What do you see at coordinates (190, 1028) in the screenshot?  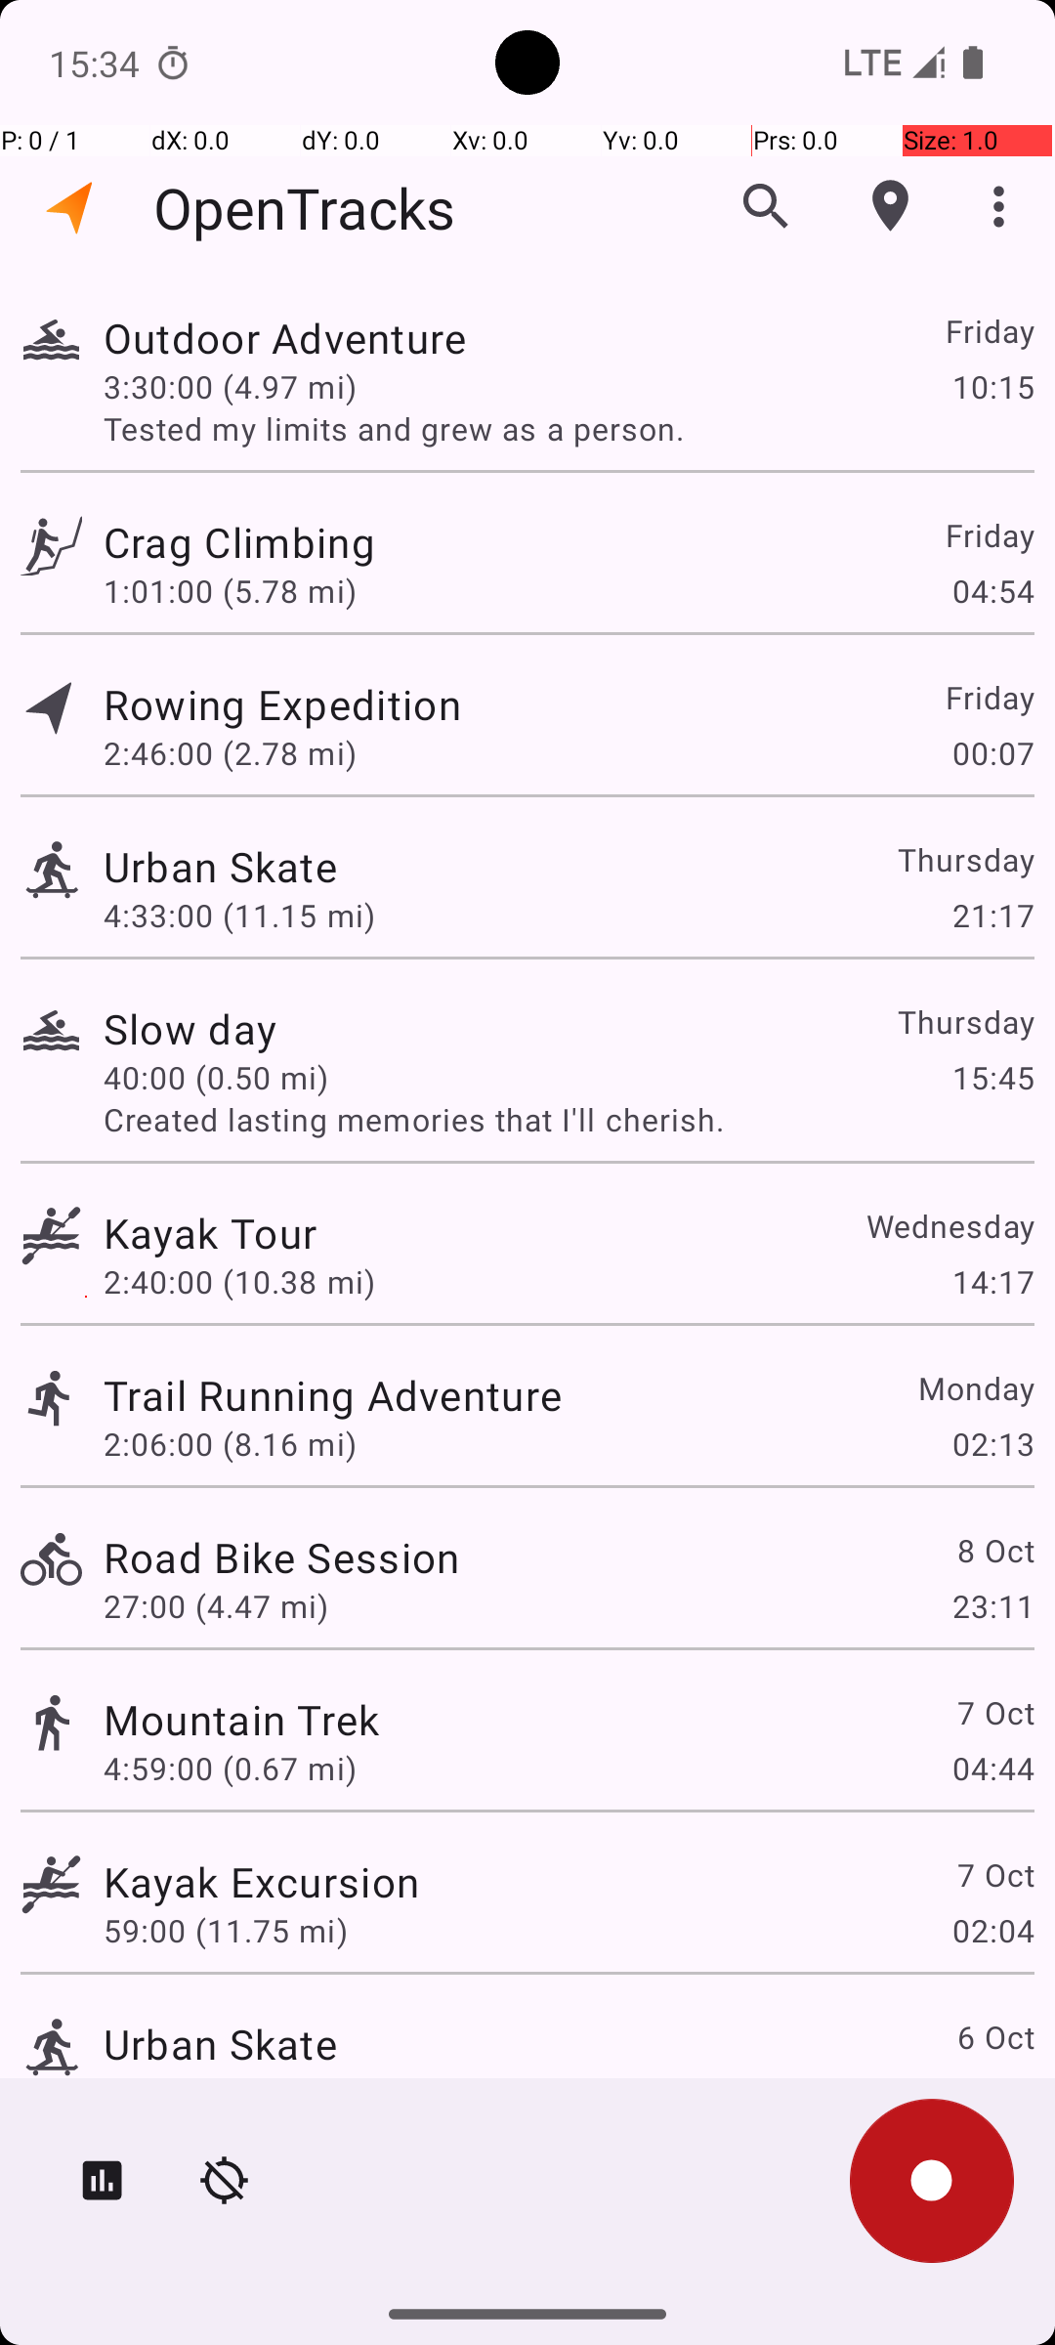 I see `Slow day` at bounding box center [190, 1028].